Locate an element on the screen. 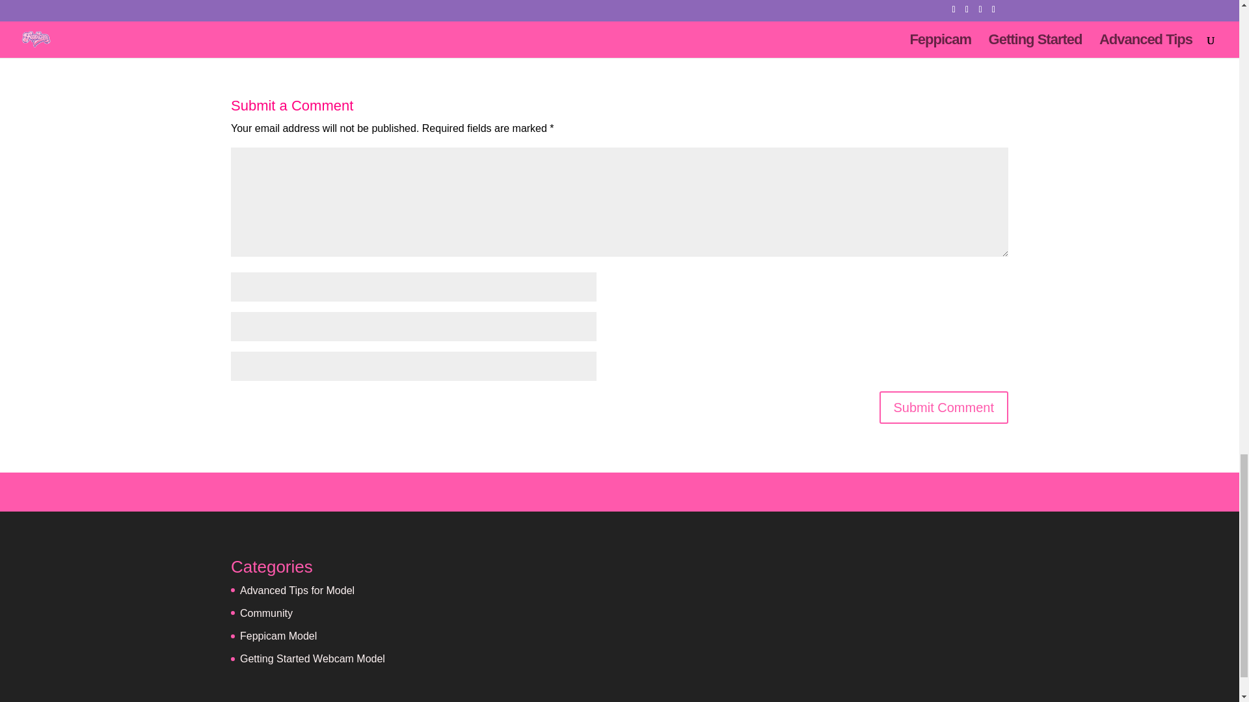 Image resolution: width=1249 pixels, height=702 pixels. Feppicam Model is located at coordinates (278, 636).